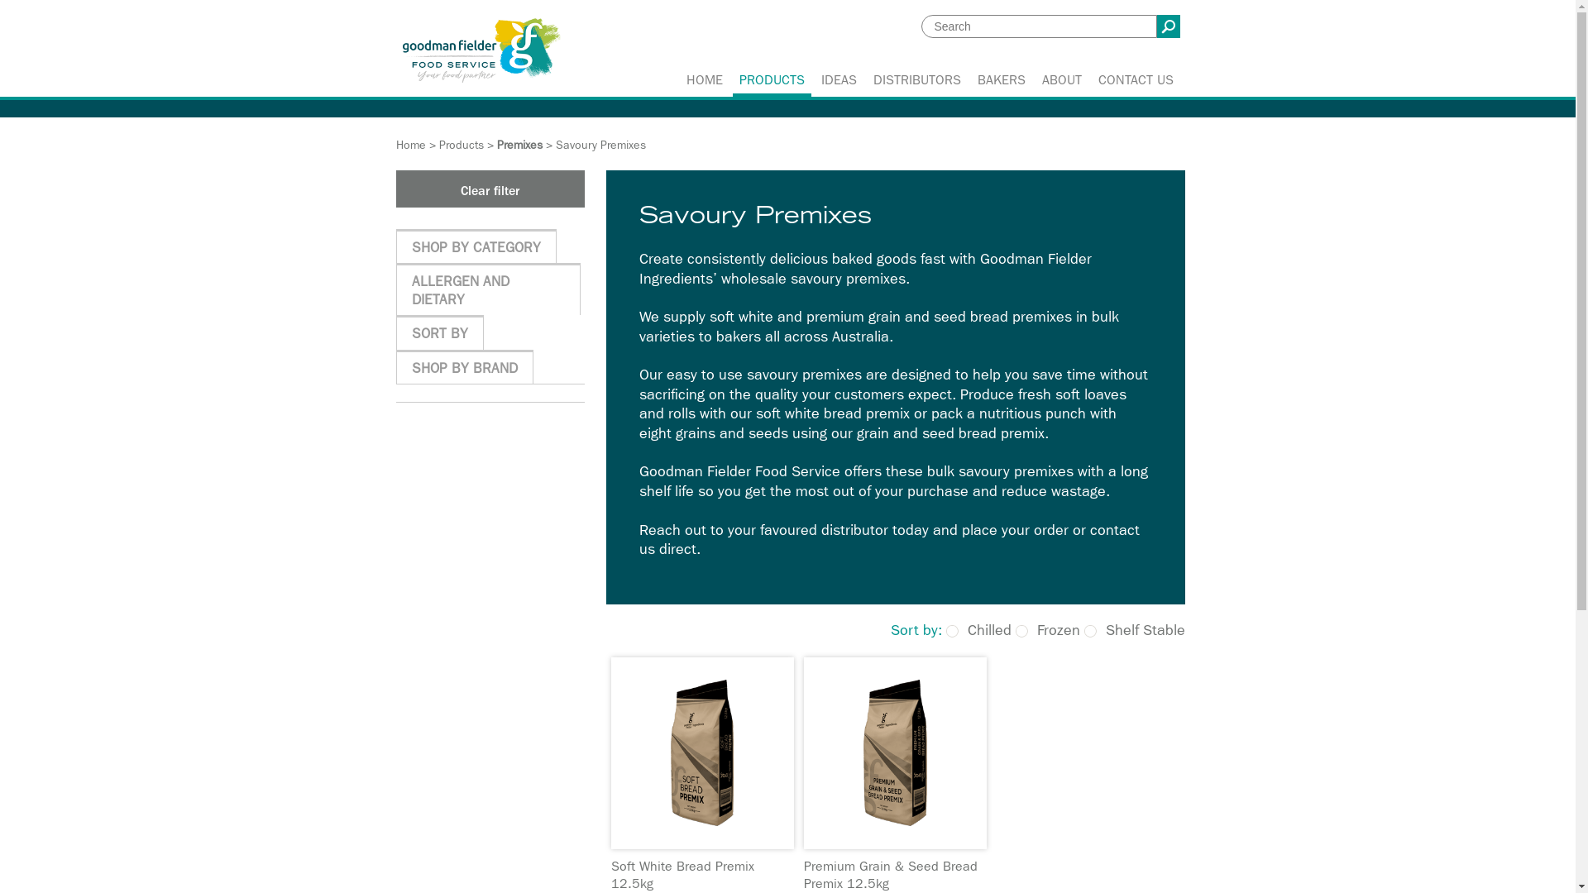 This screenshot has height=893, width=1588. I want to click on Go to Soft White Bread Premix 12.5kg product page, so click(701, 753).